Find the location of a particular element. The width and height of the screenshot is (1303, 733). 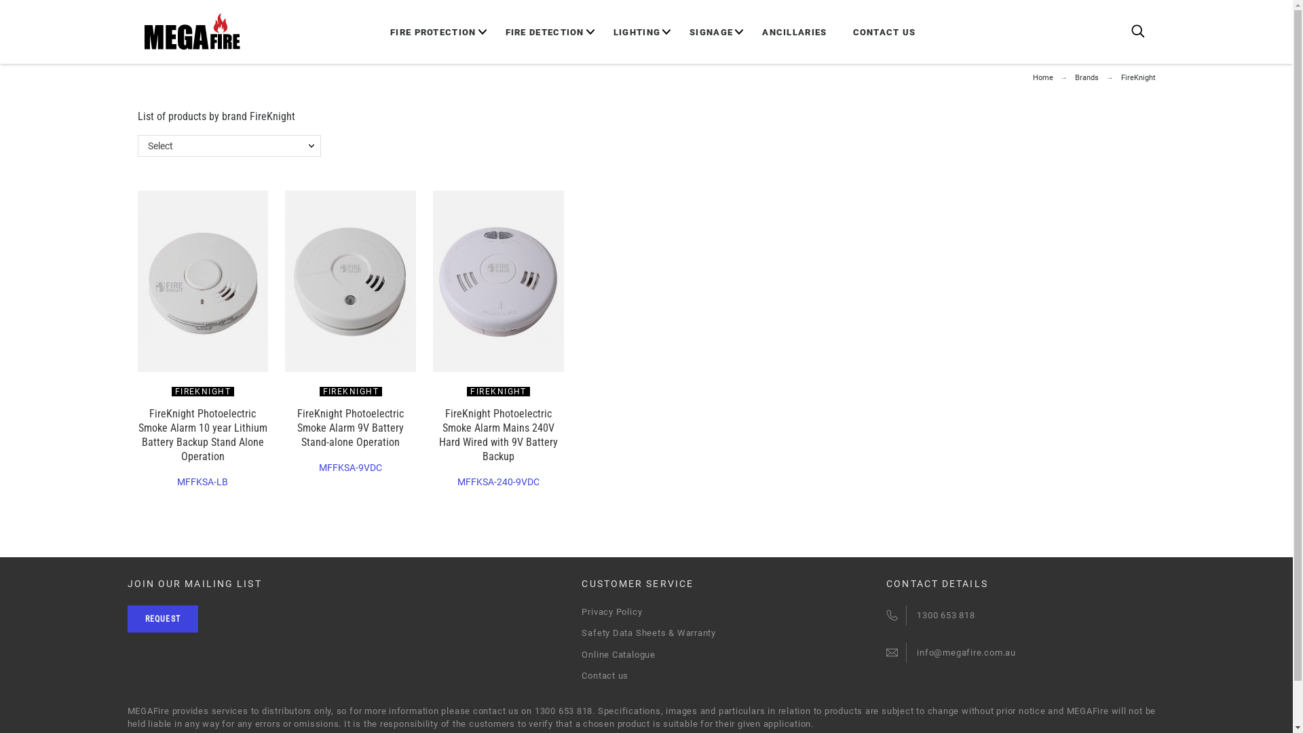

ANCILLARIES is located at coordinates (794, 32).